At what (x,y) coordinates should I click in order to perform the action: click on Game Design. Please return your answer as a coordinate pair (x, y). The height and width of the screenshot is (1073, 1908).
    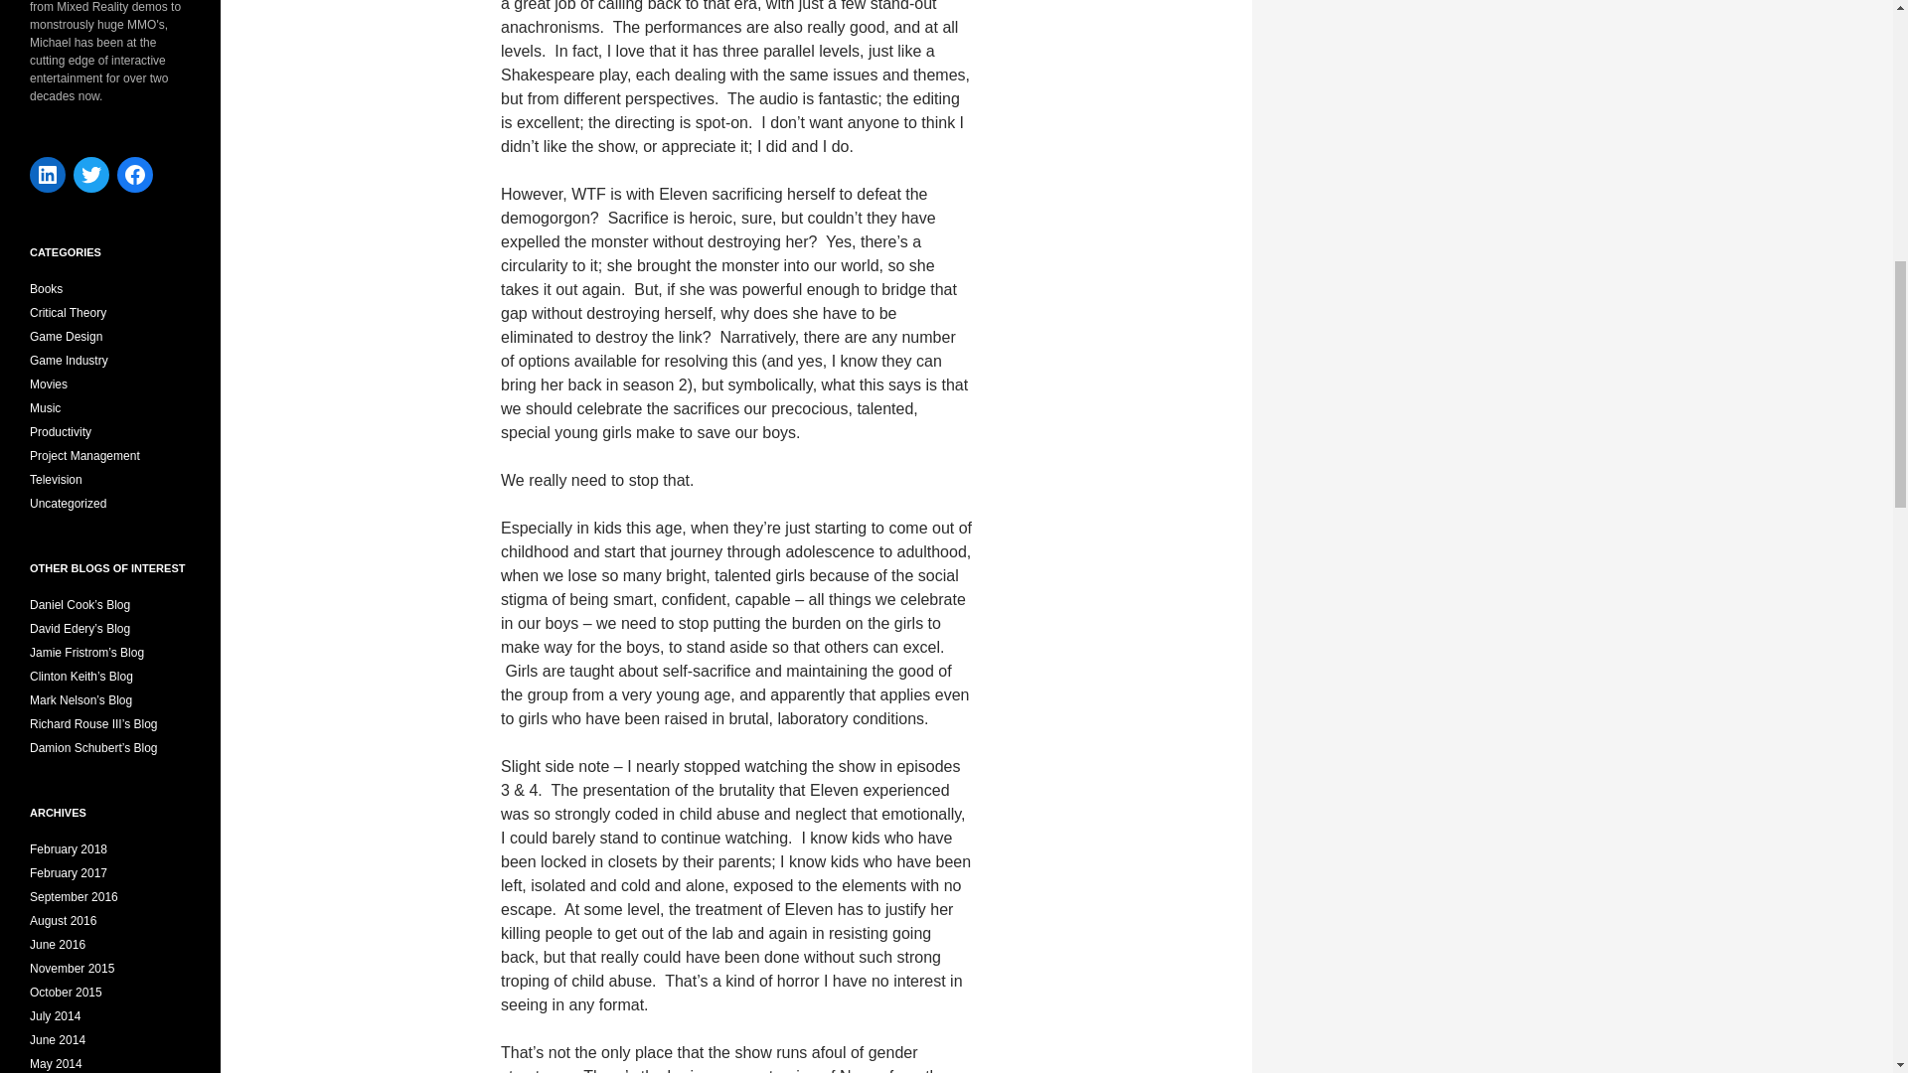
    Looking at the image, I should click on (66, 336).